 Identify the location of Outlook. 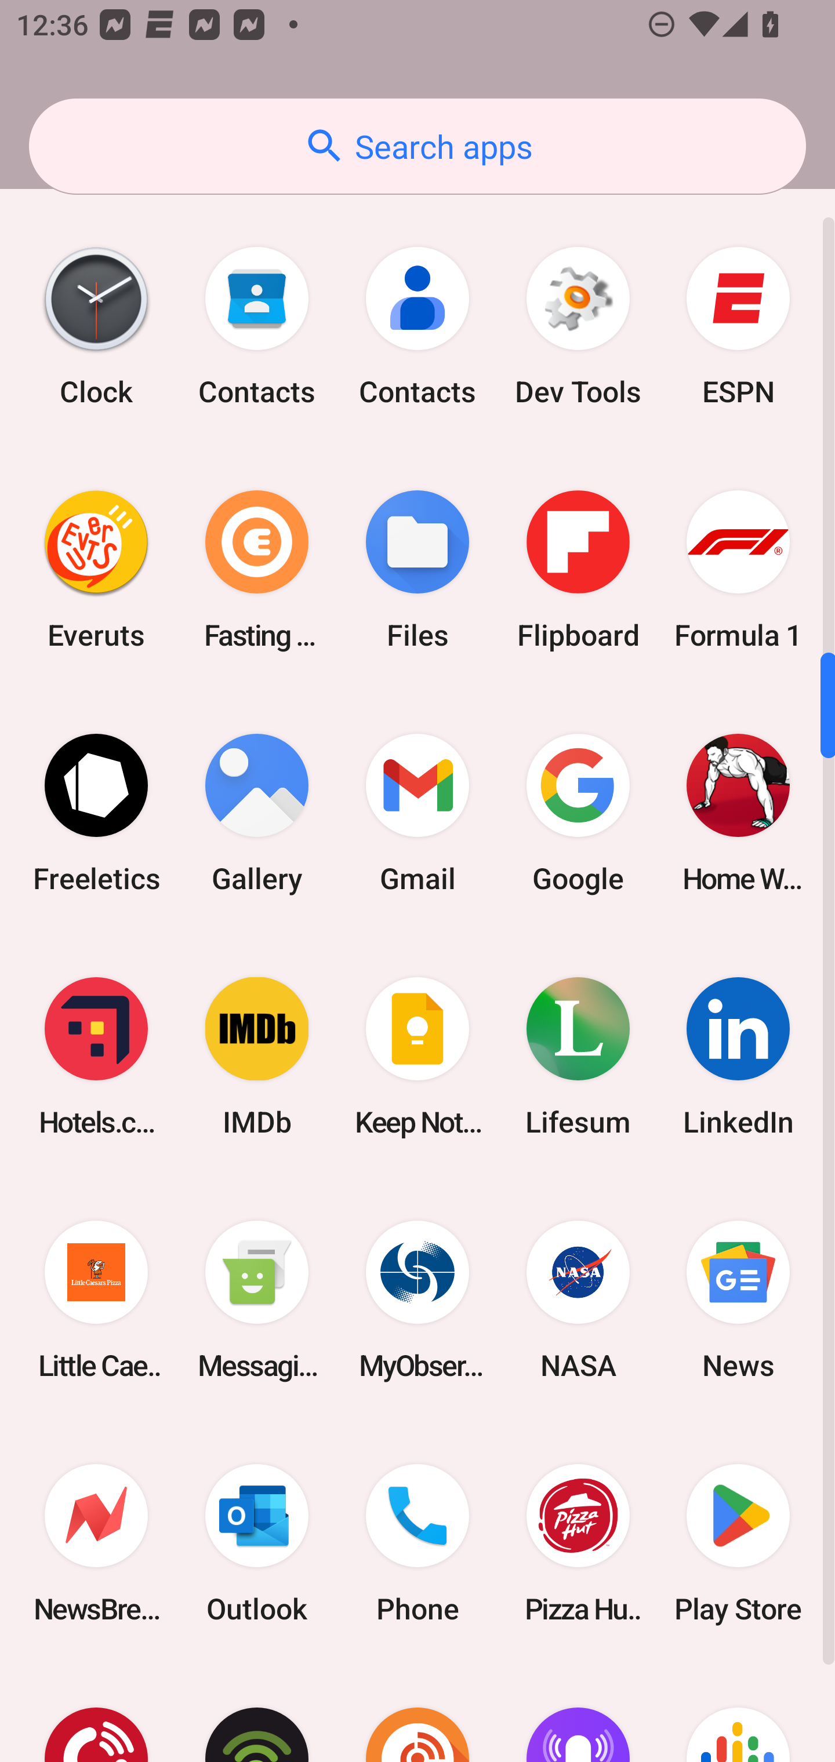
(257, 1543).